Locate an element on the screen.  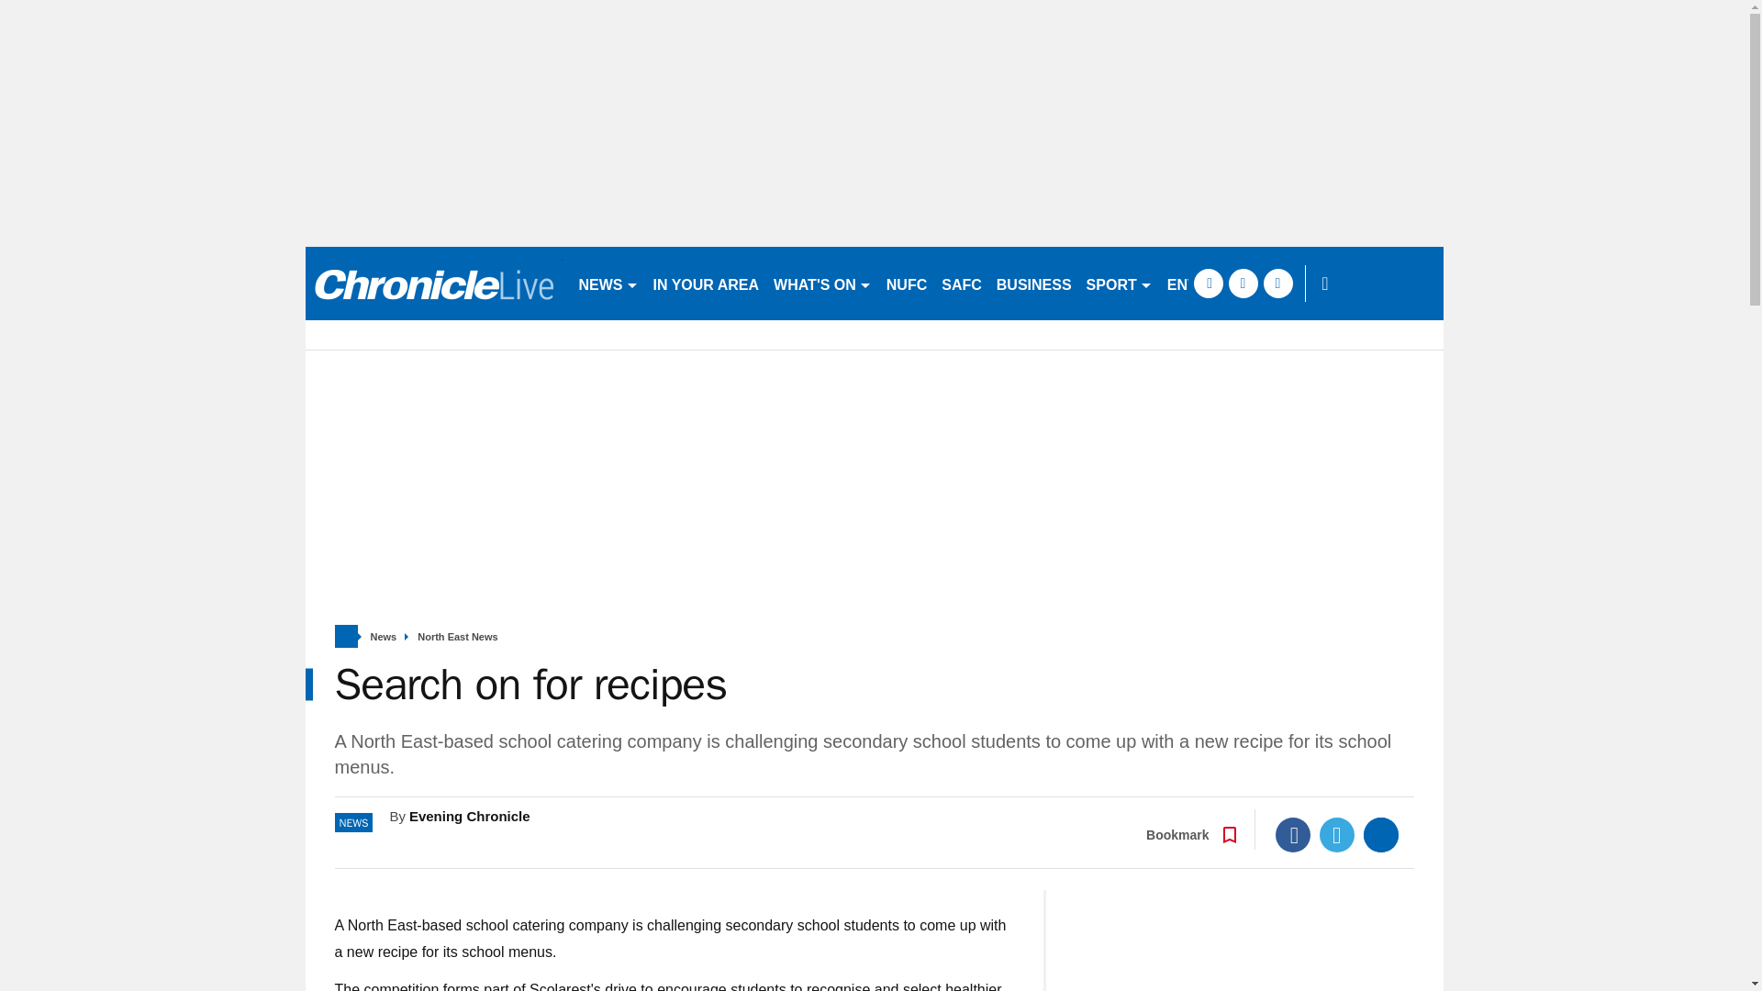
twitter is located at coordinates (1243, 283).